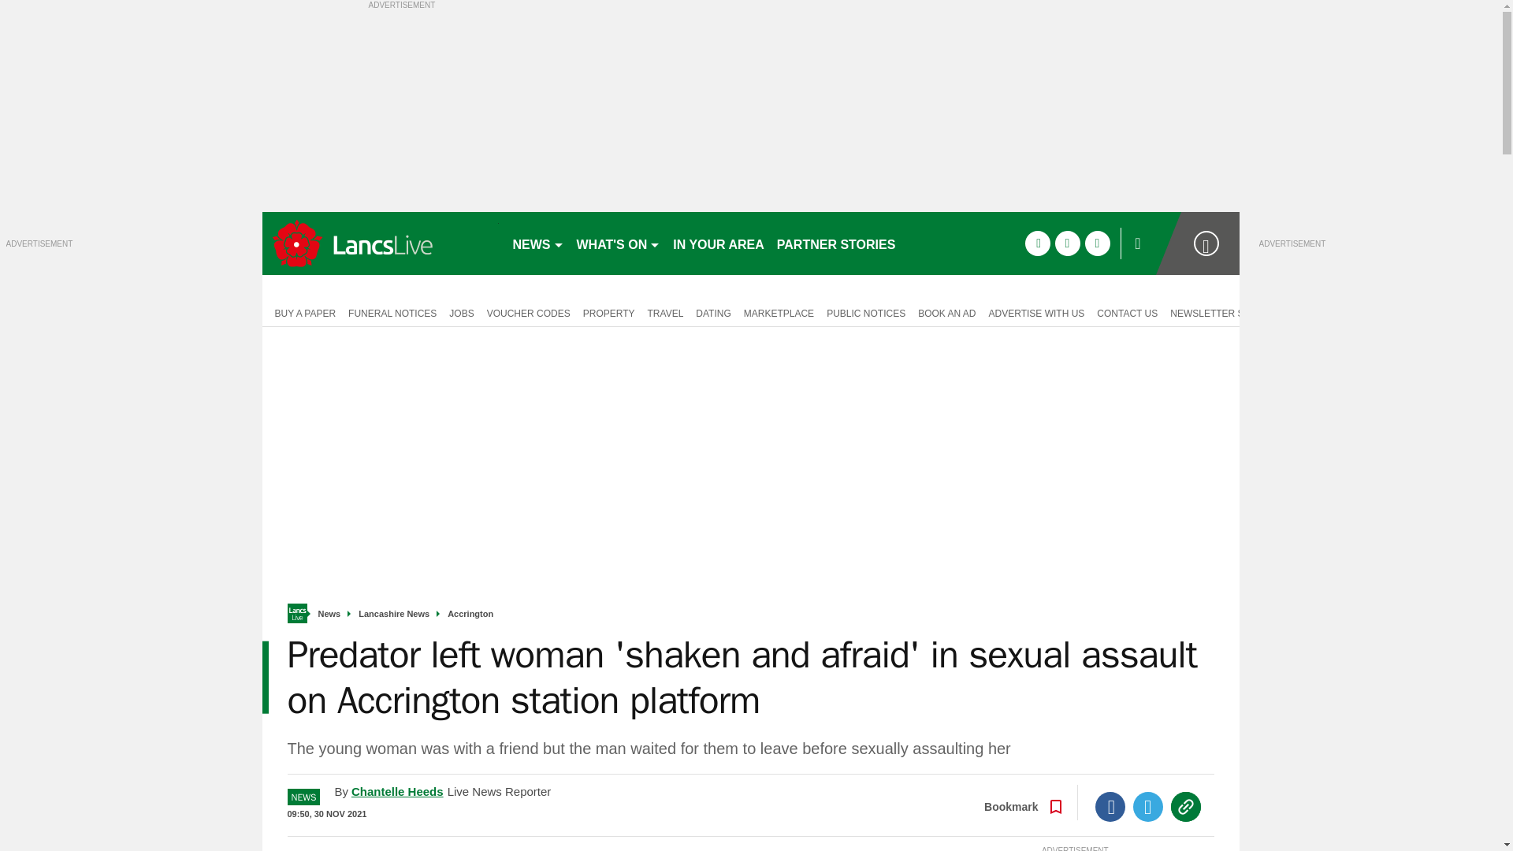 This screenshot has width=1513, height=851. What do you see at coordinates (1377, 347) in the screenshot?
I see `3rd party ad content` at bounding box center [1377, 347].